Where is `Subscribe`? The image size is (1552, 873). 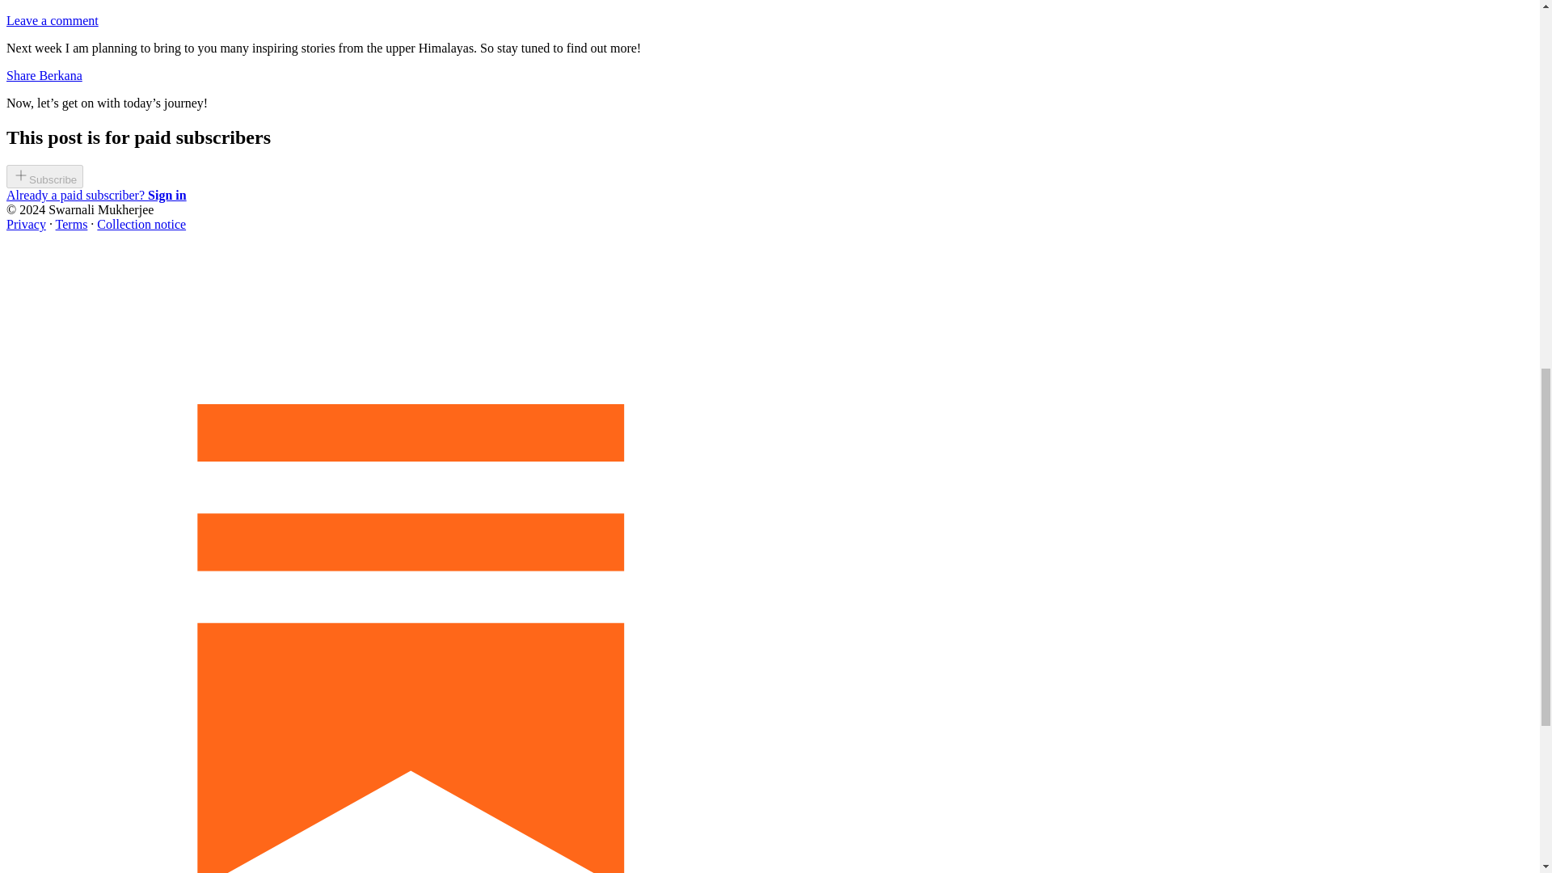 Subscribe is located at coordinates (44, 176).